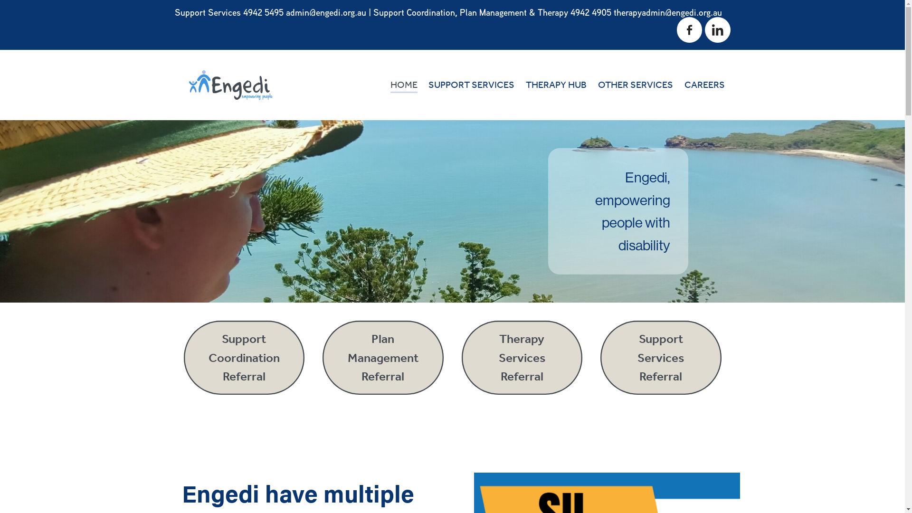 The height and width of the screenshot is (513, 912). I want to click on Plan Management Referral, so click(383, 358).